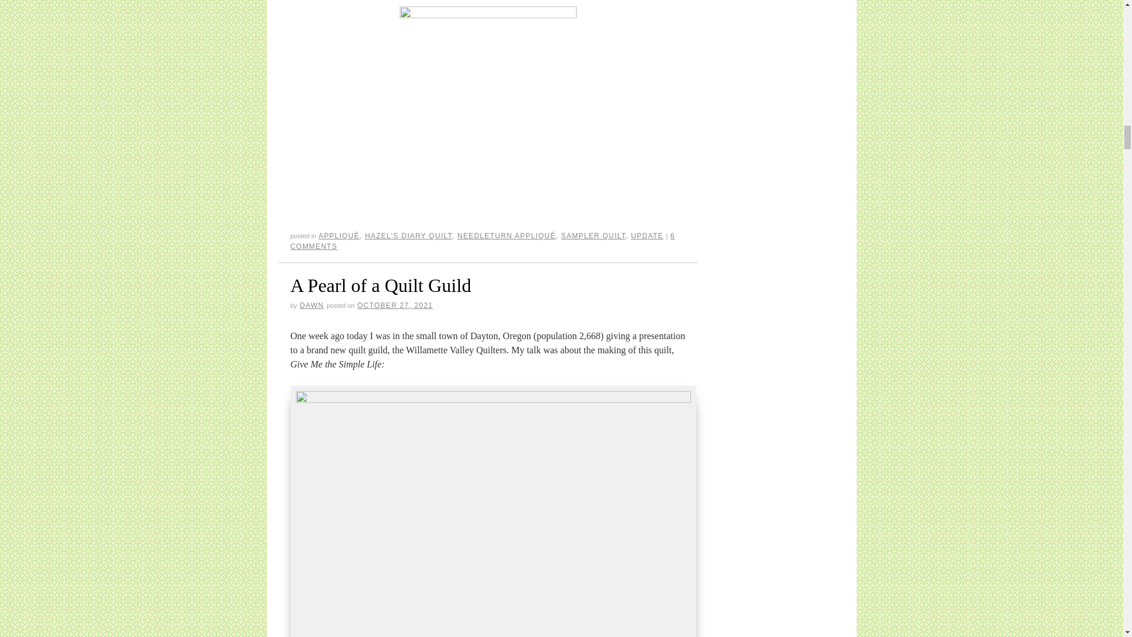 The height and width of the screenshot is (637, 1132). I want to click on 4:17 pm, so click(395, 305).